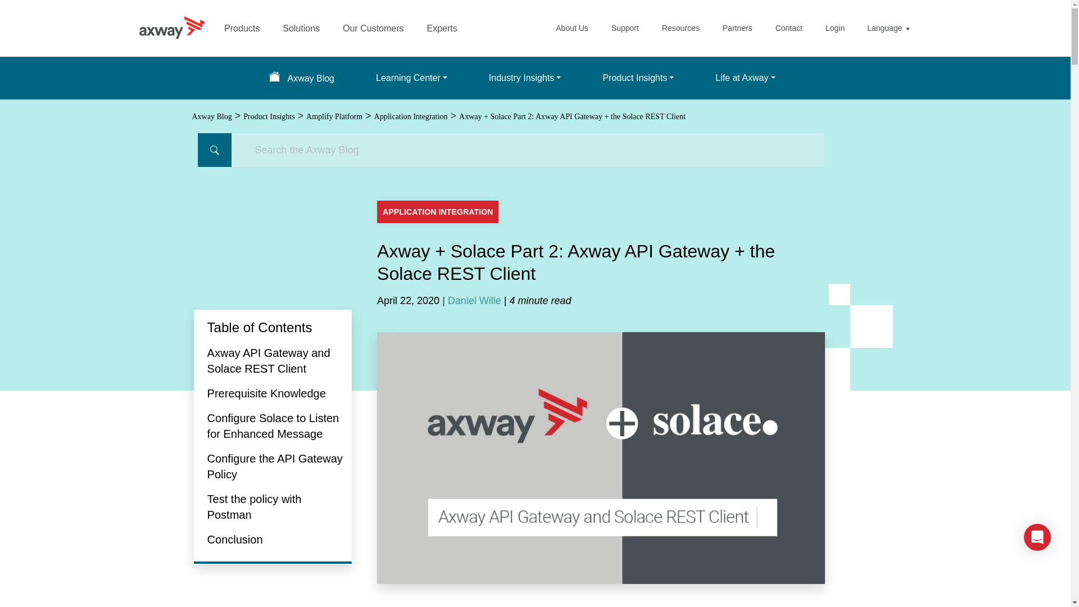 The height and width of the screenshot is (607, 1079). I want to click on Axway Blog, so click(301, 78).